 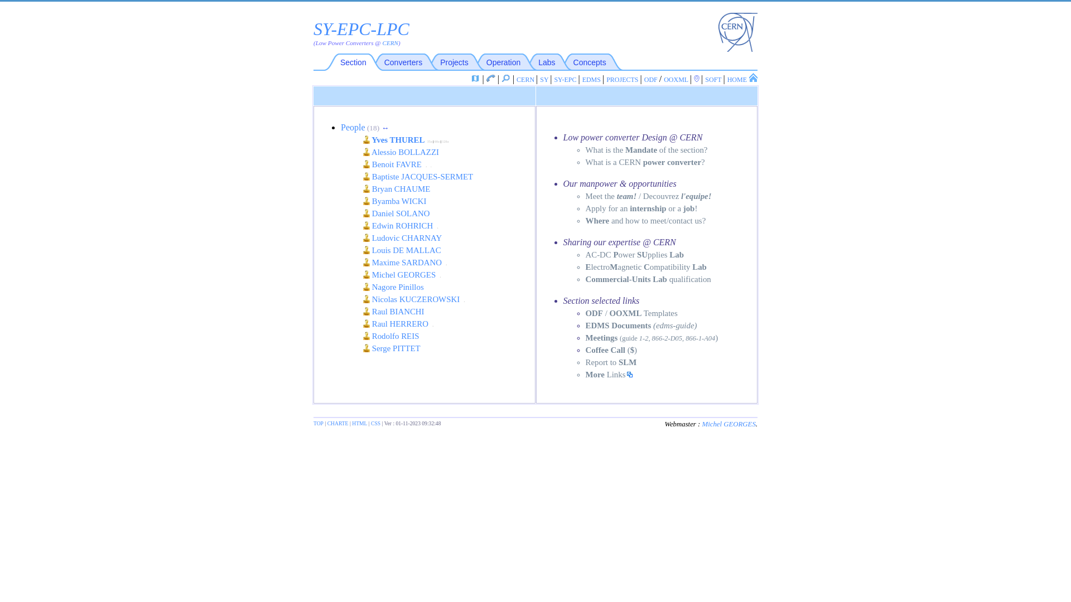 What do you see at coordinates (609, 375) in the screenshot?
I see `More Links` at bounding box center [609, 375].